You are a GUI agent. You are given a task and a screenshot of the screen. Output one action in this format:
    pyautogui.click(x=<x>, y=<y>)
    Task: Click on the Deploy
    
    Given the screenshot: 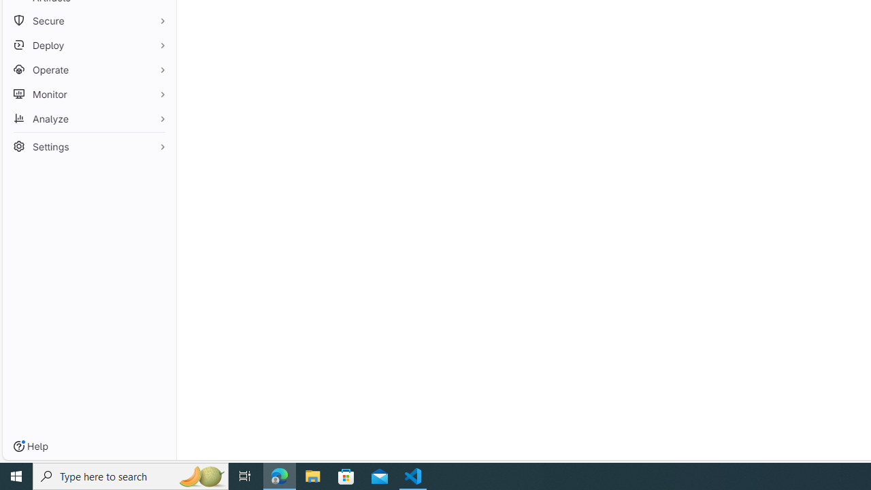 What is the action you would take?
    pyautogui.click(x=88, y=45)
    